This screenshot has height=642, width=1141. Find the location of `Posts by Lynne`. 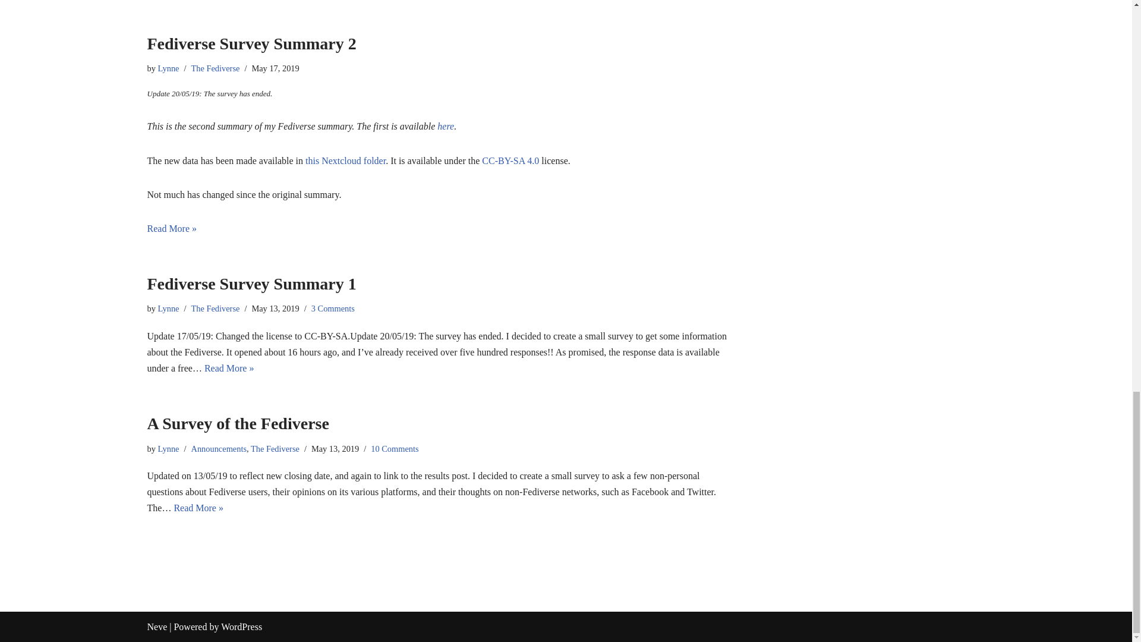

Posts by Lynne is located at coordinates (169, 448).